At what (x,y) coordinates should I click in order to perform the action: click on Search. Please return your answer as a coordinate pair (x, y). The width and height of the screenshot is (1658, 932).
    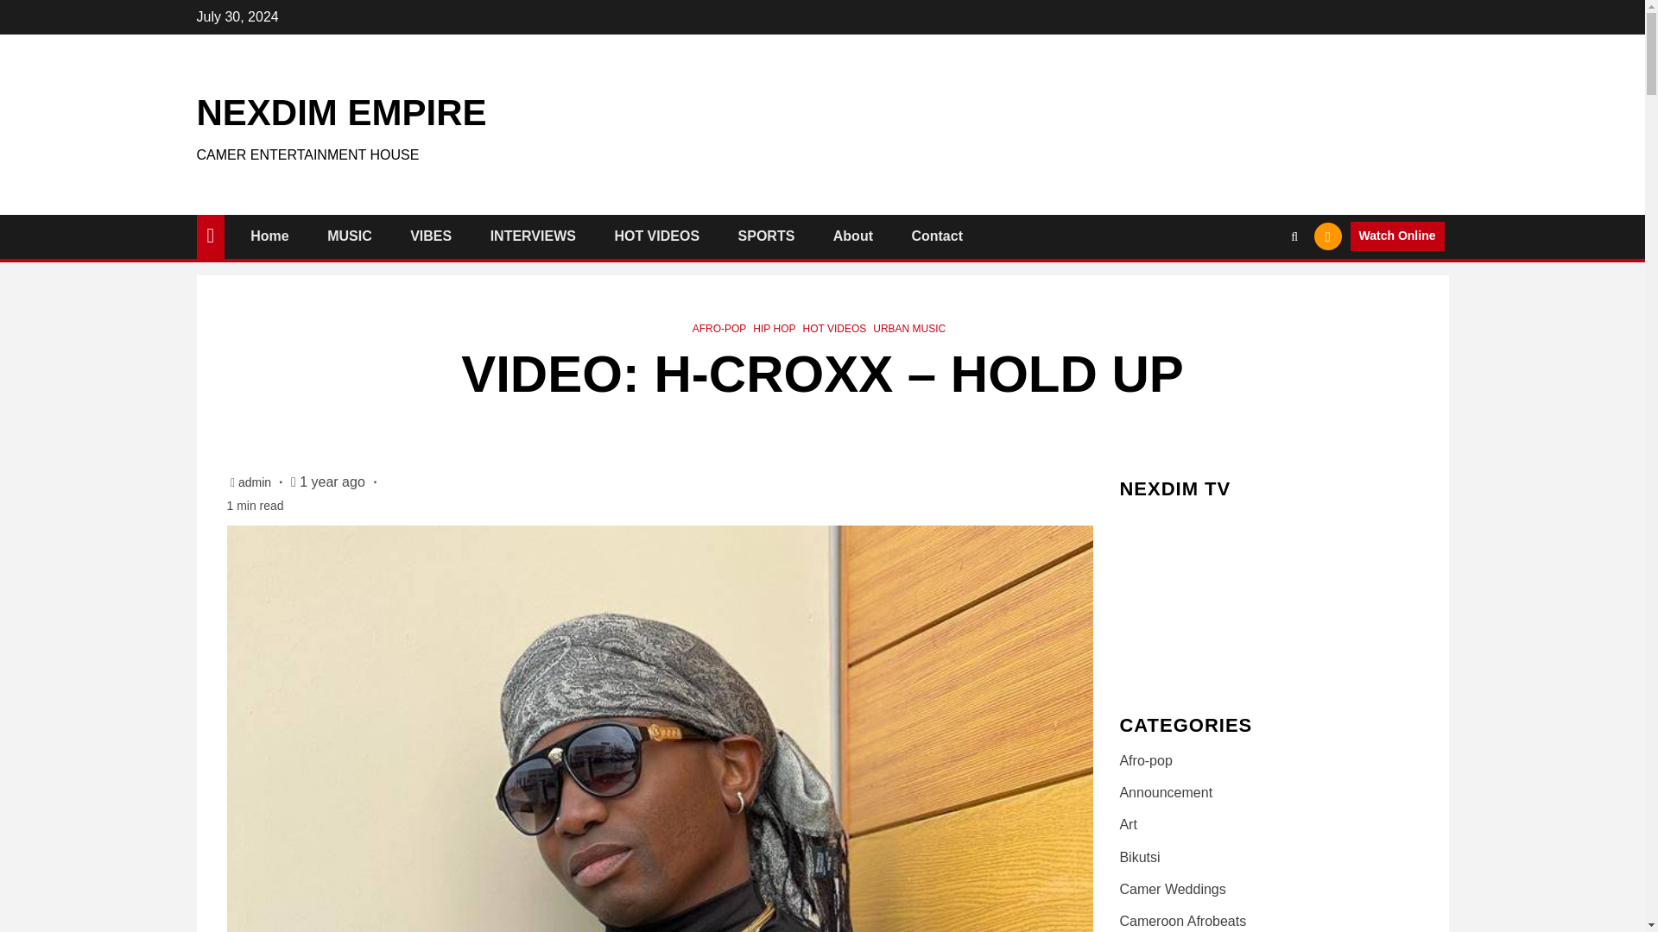
    Looking at the image, I should click on (1261, 289).